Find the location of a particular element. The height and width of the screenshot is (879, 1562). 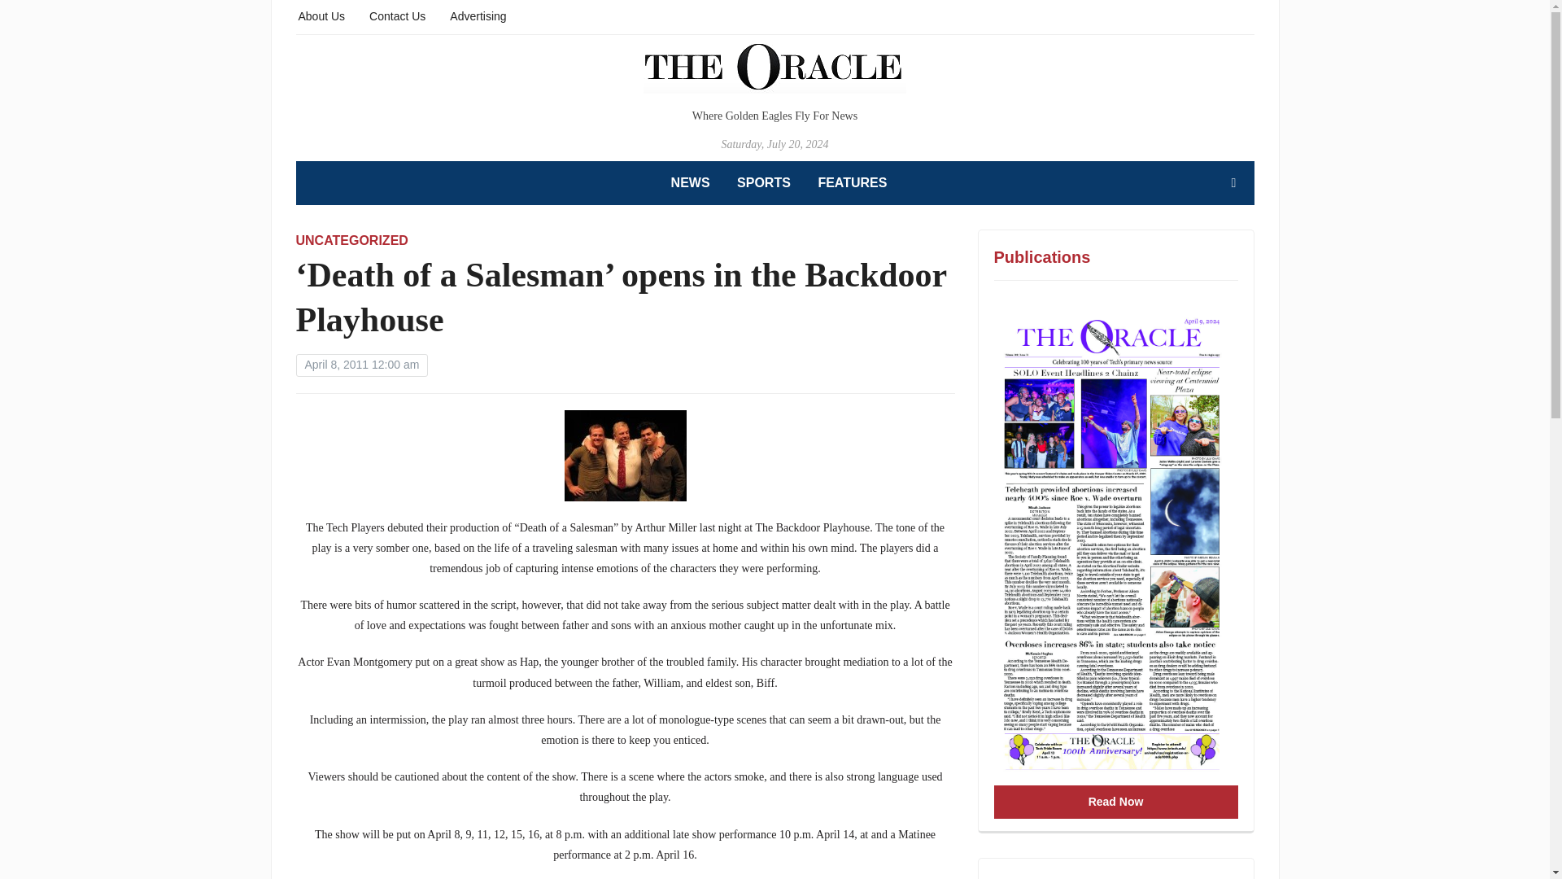

Contact Us is located at coordinates (397, 15).